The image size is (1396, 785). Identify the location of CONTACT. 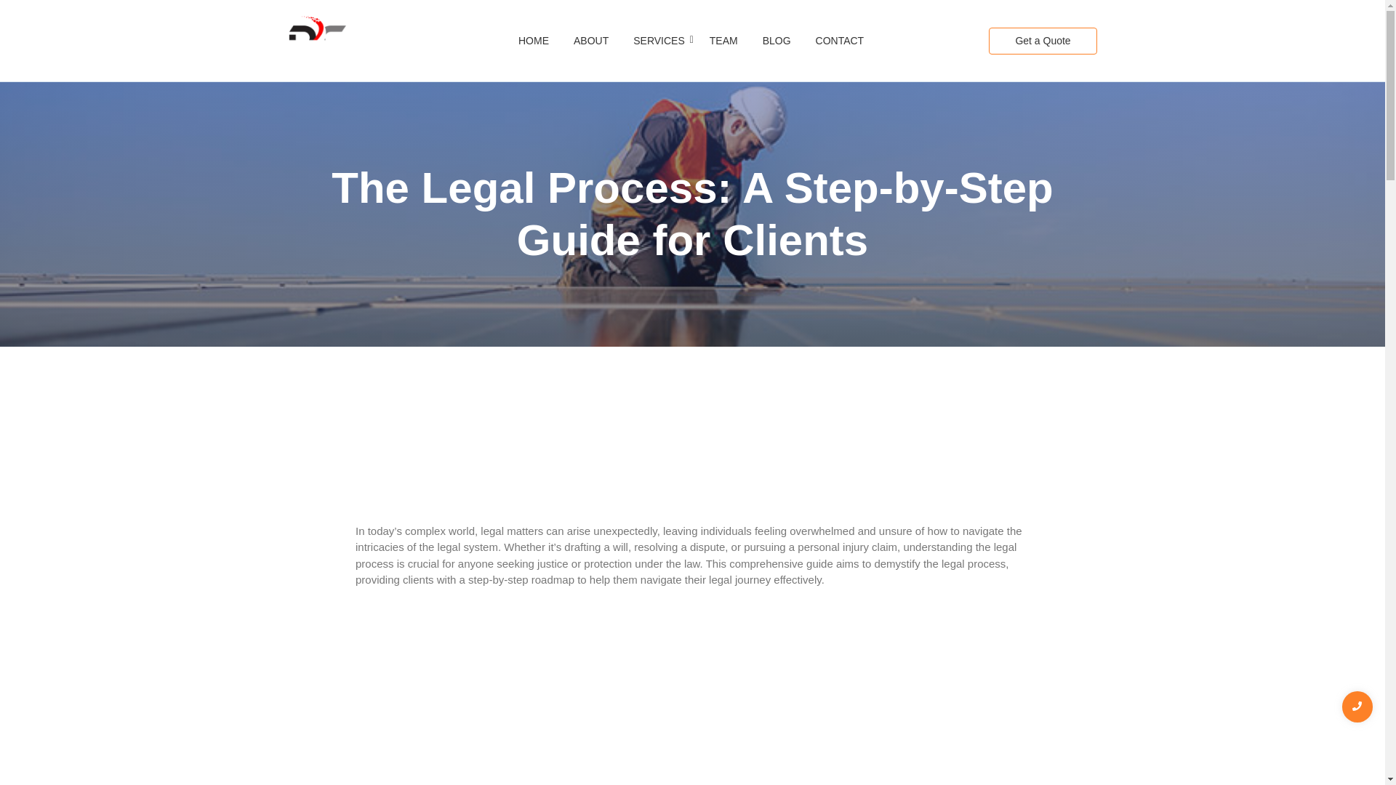
(841, 41).